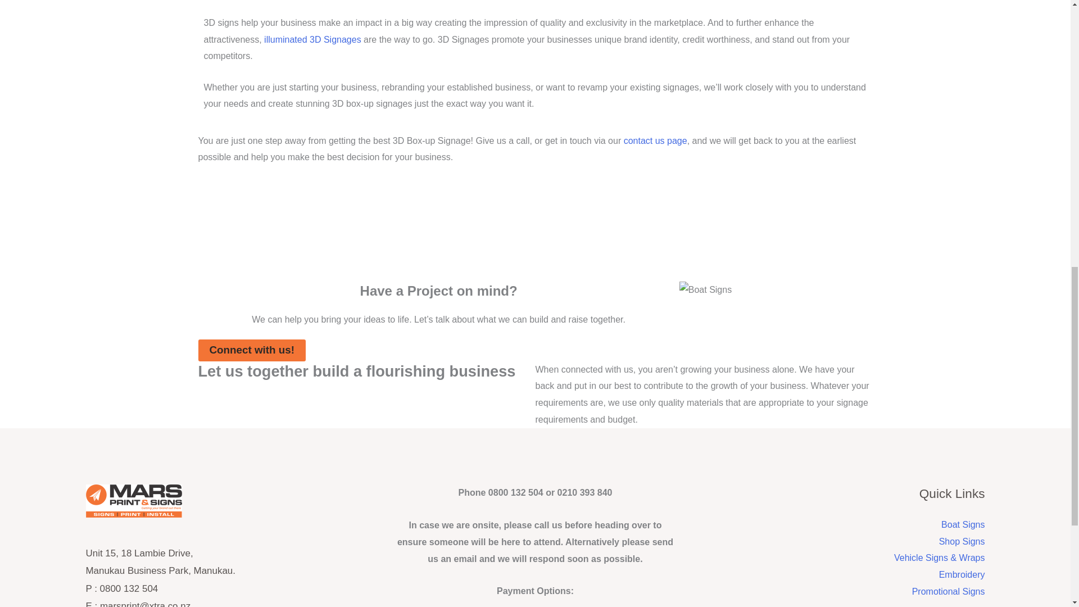  I want to click on contact us page, so click(655, 141).